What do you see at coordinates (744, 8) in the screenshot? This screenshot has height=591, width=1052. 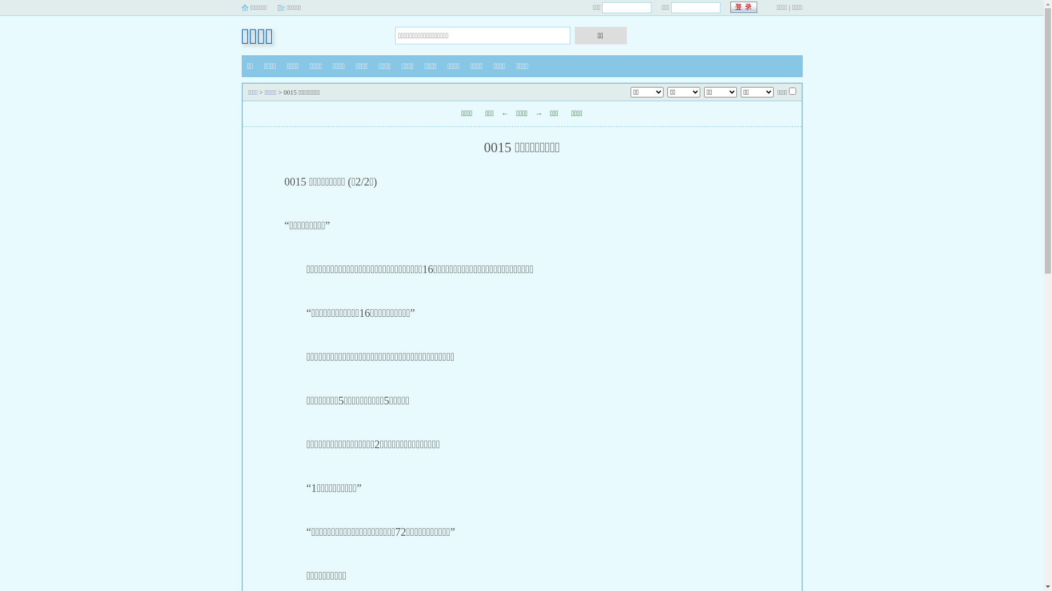 I see ` ` at bounding box center [744, 8].